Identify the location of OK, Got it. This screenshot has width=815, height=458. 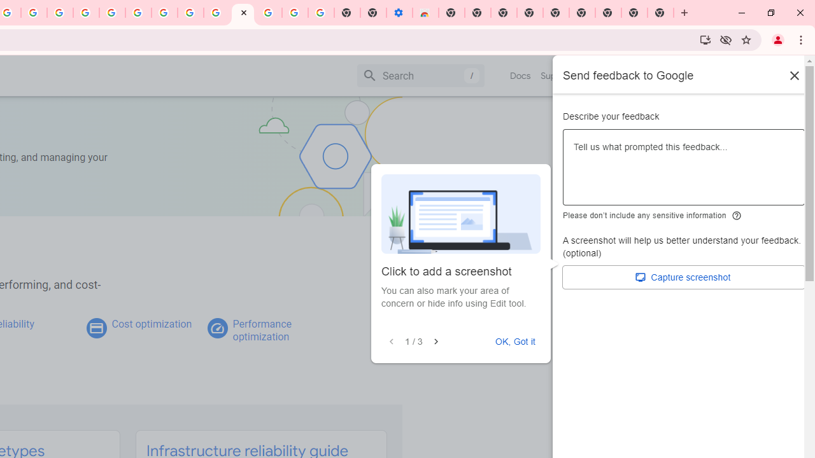
(515, 342).